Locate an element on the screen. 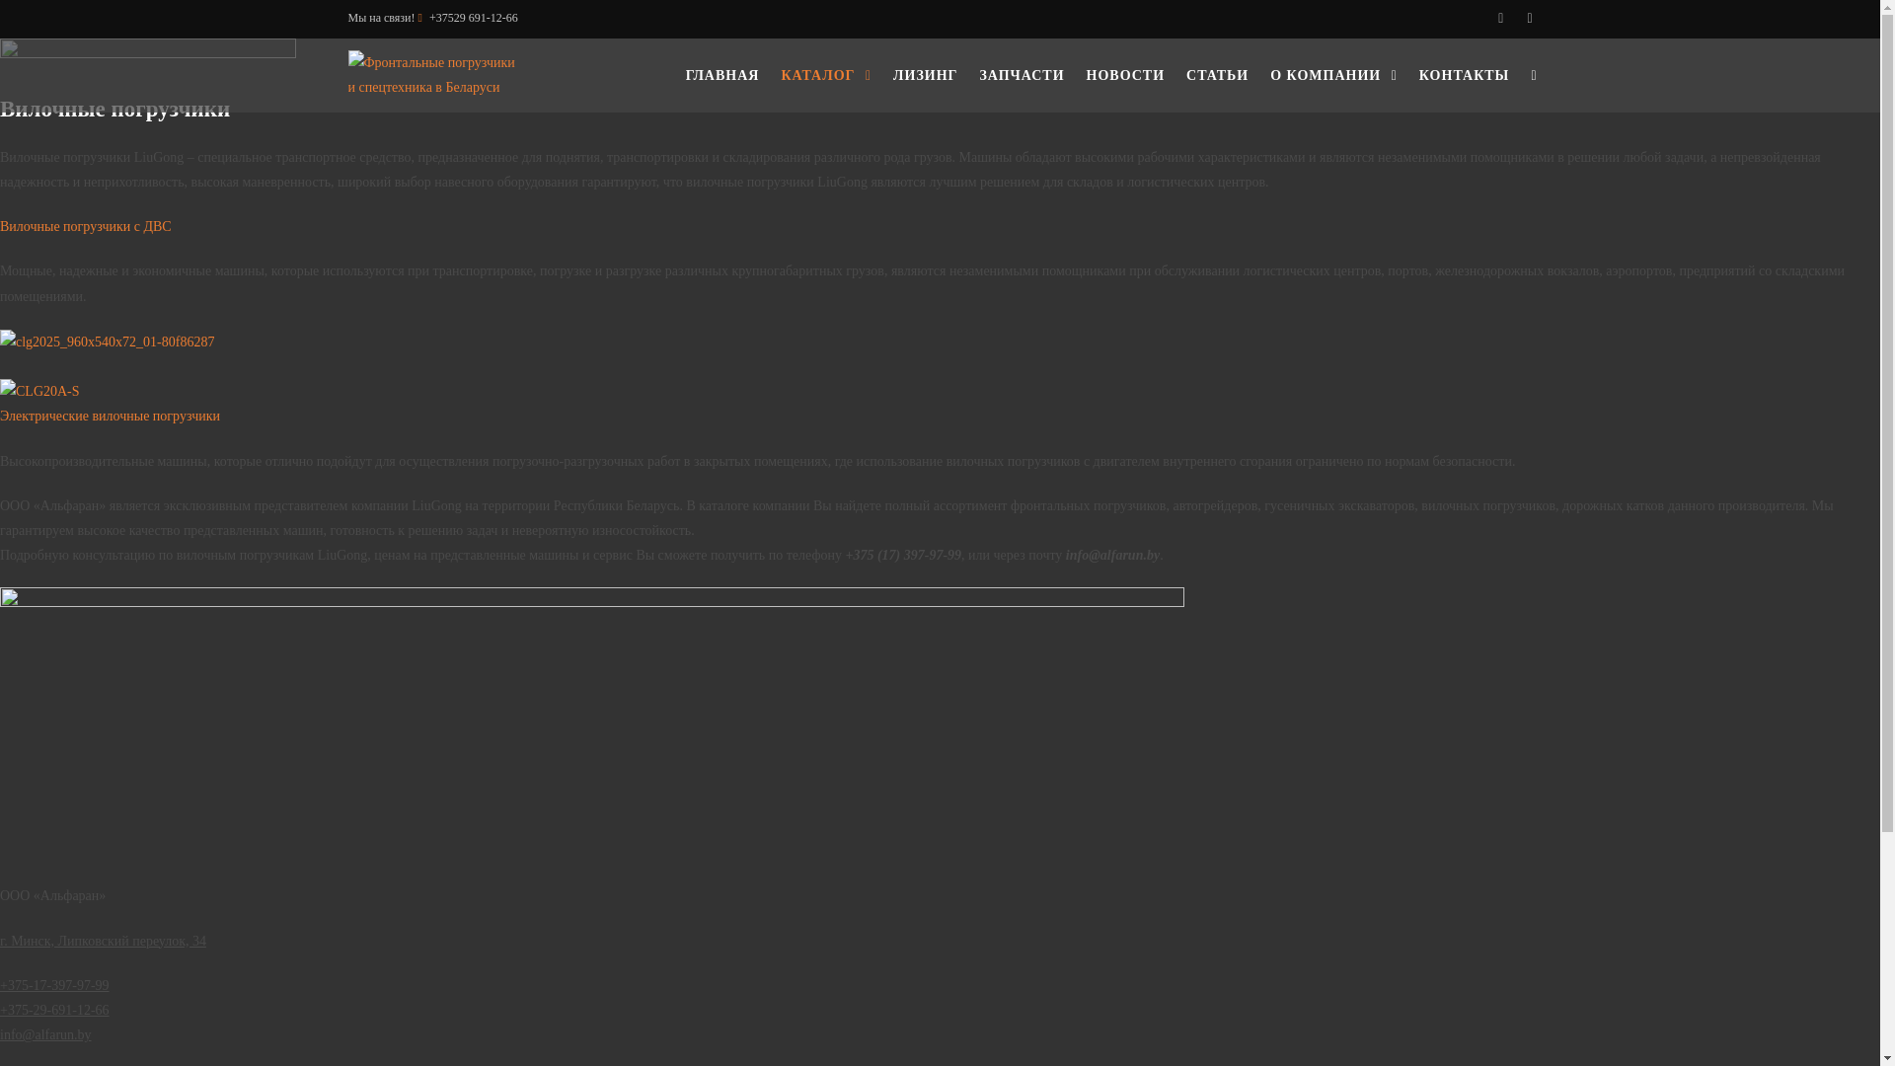  +37529 691-12-66 is located at coordinates (474, 18).